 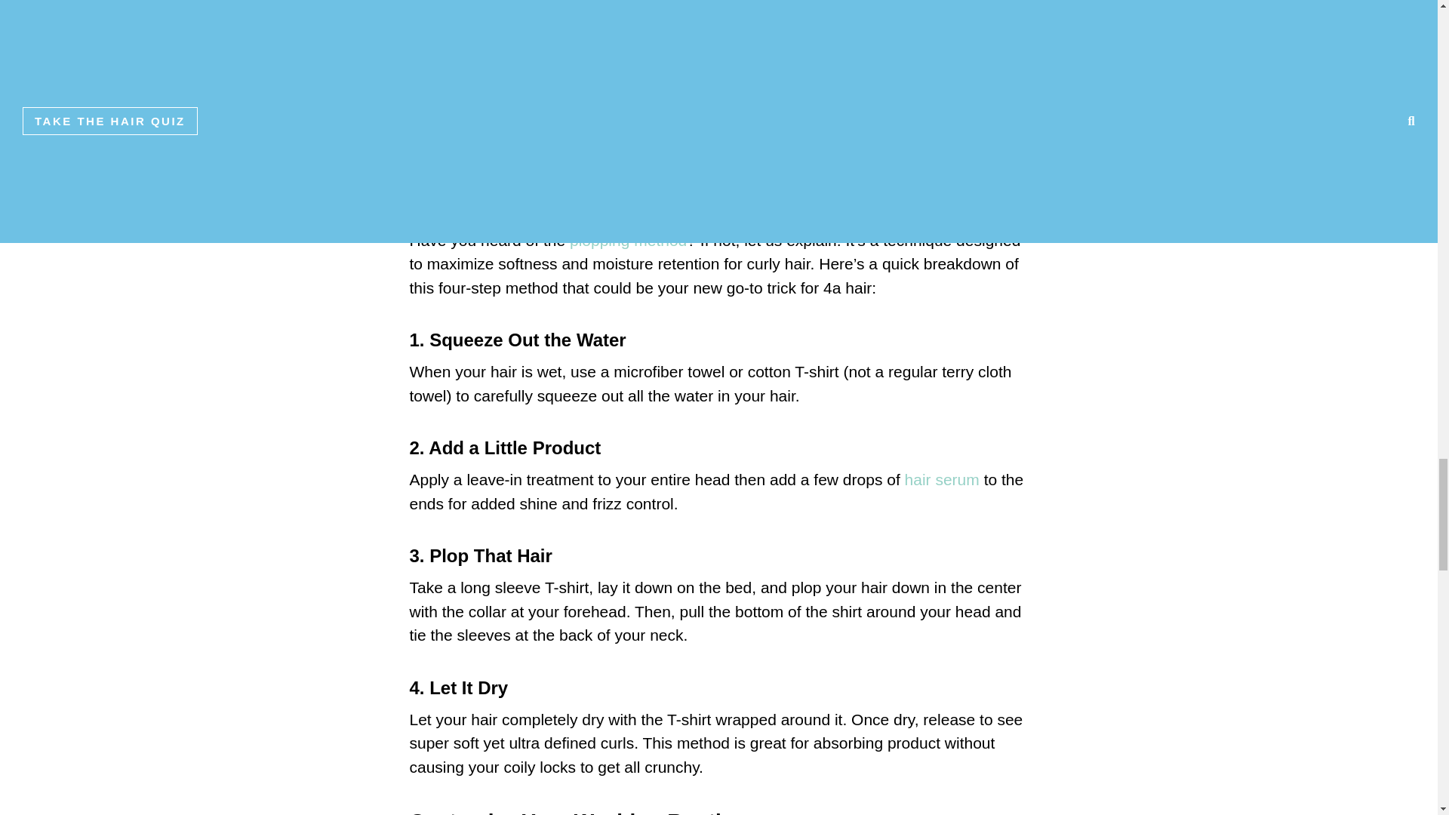 What do you see at coordinates (628, 240) in the screenshot?
I see `plopping method` at bounding box center [628, 240].